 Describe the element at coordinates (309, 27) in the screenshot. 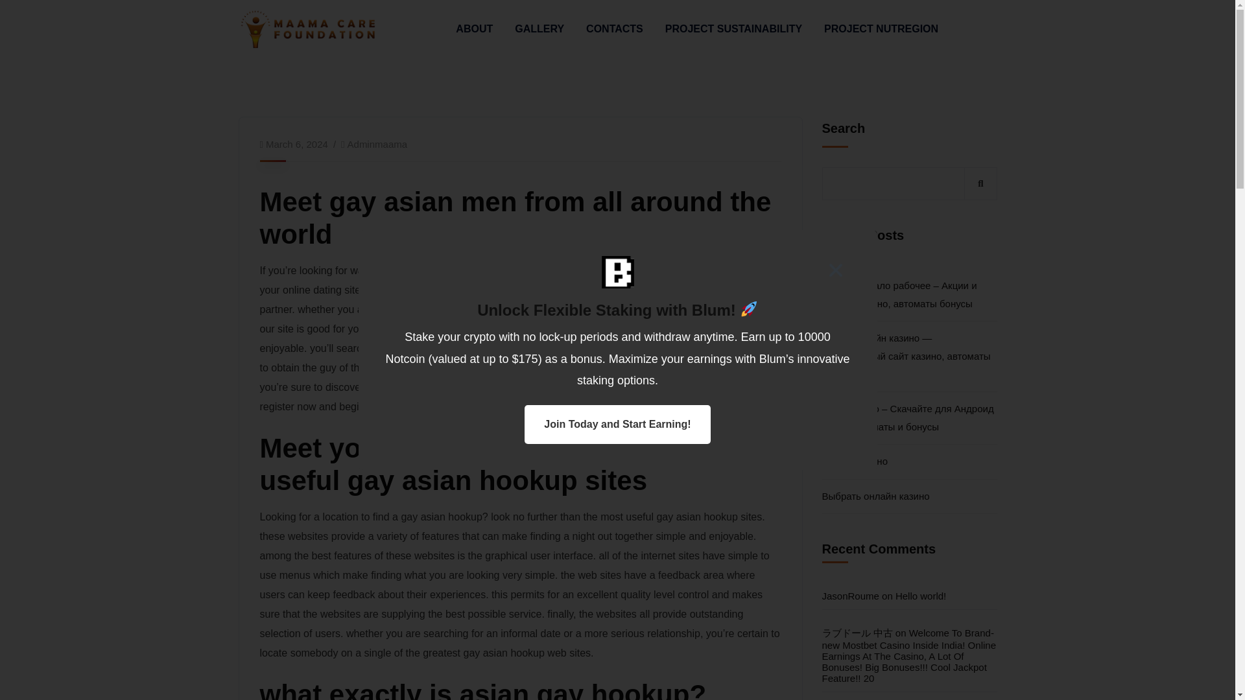

I see `Maama Care Foundation` at that location.